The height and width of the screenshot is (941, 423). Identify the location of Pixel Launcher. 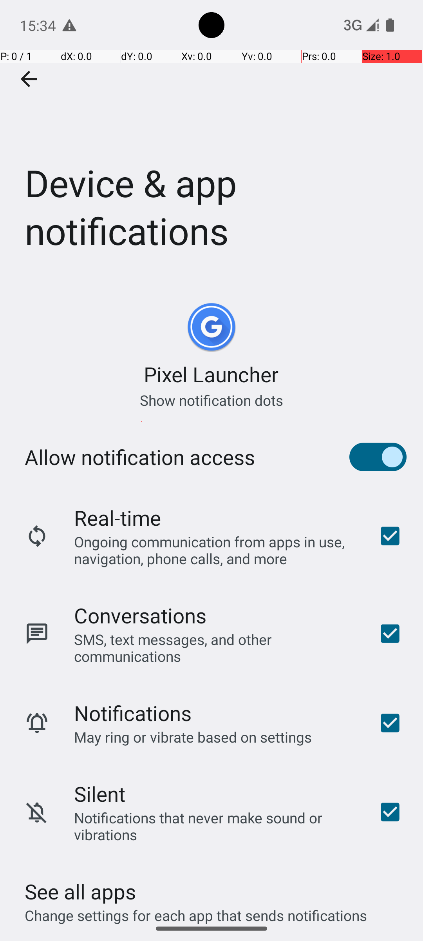
(211, 374).